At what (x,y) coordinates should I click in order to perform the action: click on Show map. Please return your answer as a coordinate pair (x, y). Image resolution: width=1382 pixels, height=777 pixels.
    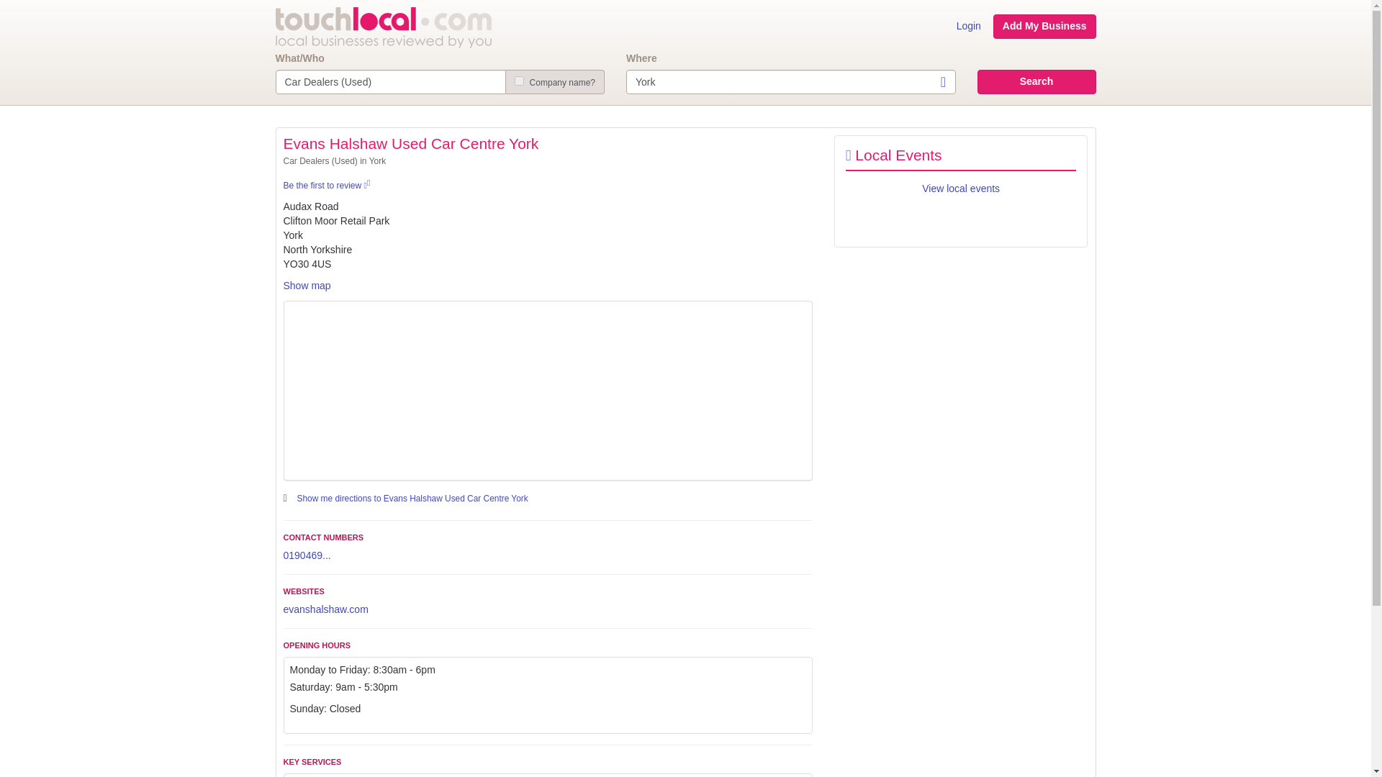
    Looking at the image, I should click on (307, 285).